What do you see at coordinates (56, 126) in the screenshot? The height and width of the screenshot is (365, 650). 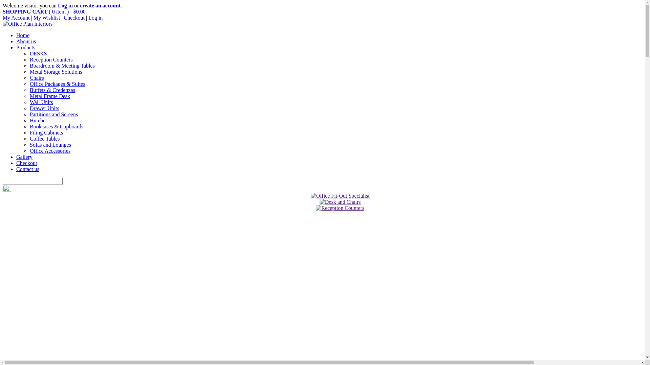 I see `Bookcases & Cupboards` at bounding box center [56, 126].